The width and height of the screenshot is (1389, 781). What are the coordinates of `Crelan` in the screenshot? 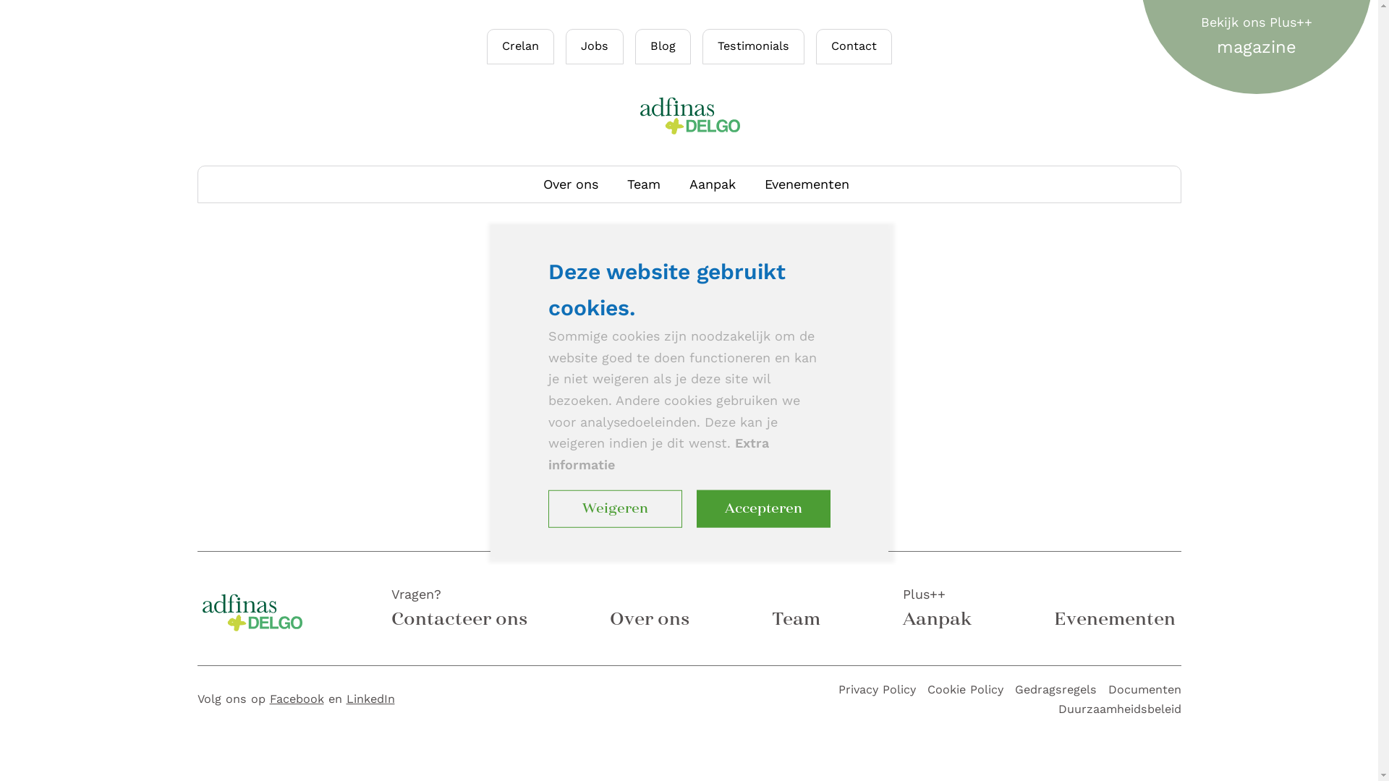 It's located at (521, 46).